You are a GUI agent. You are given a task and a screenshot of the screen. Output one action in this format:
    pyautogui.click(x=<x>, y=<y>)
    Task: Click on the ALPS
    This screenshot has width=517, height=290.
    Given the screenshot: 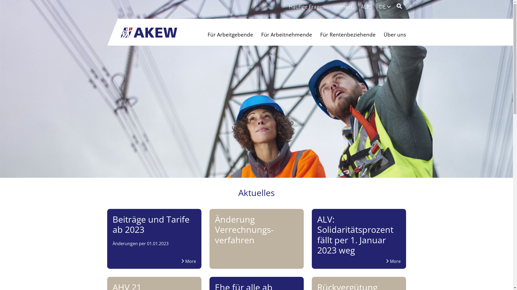 What is the action you would take?
    pyautogui.click(x=366, y=7)
    